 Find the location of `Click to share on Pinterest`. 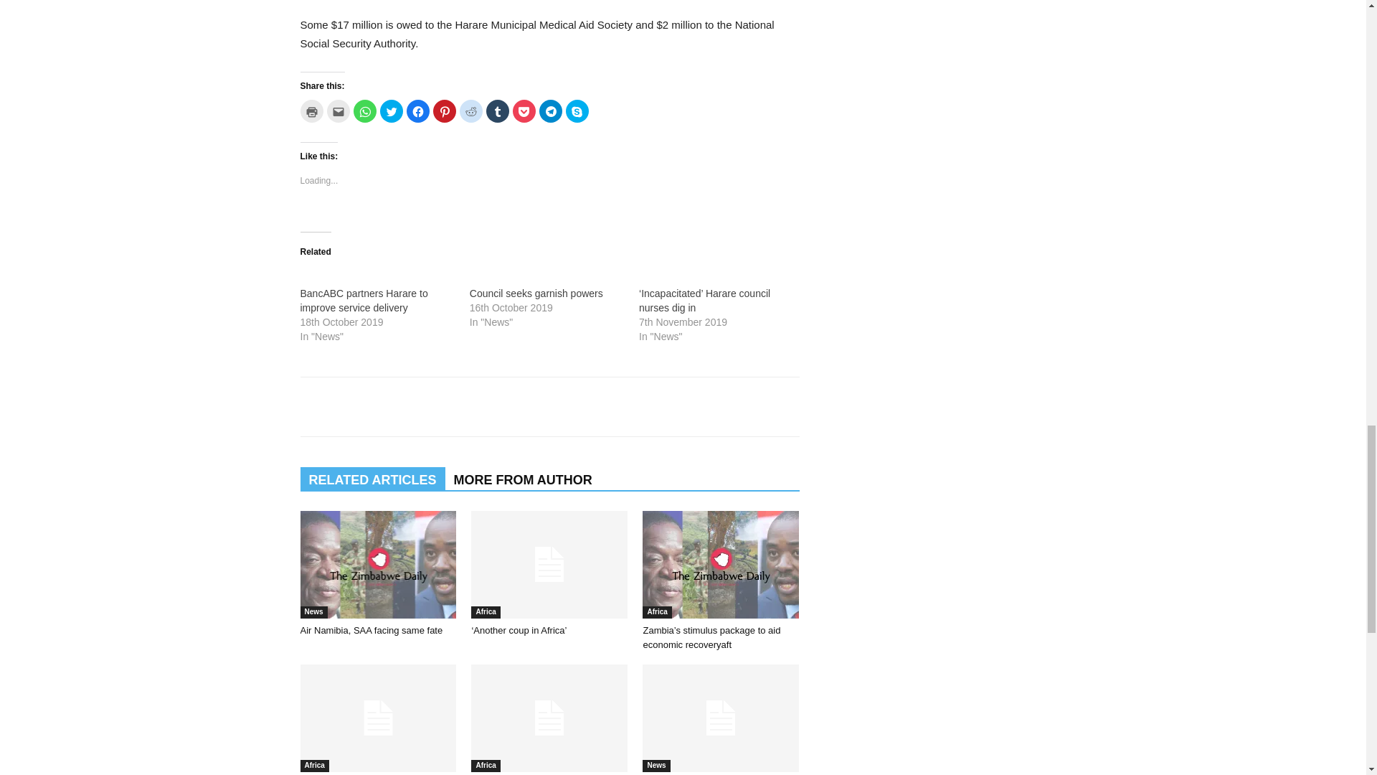

Click to share on Pinterest is located at coordinates (445, 111).